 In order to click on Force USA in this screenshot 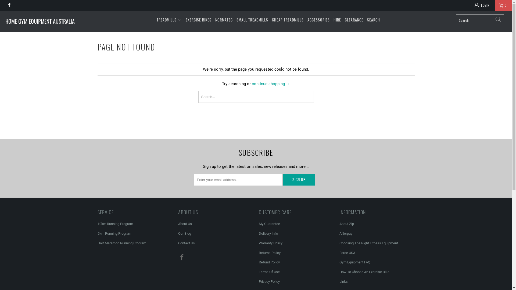, I will do `click(347, 253)`.